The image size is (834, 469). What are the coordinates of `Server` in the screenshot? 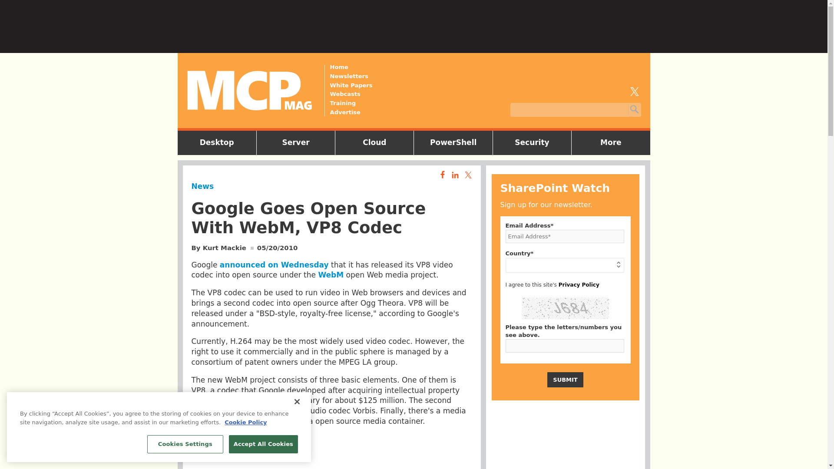 It's located at (295, 142).